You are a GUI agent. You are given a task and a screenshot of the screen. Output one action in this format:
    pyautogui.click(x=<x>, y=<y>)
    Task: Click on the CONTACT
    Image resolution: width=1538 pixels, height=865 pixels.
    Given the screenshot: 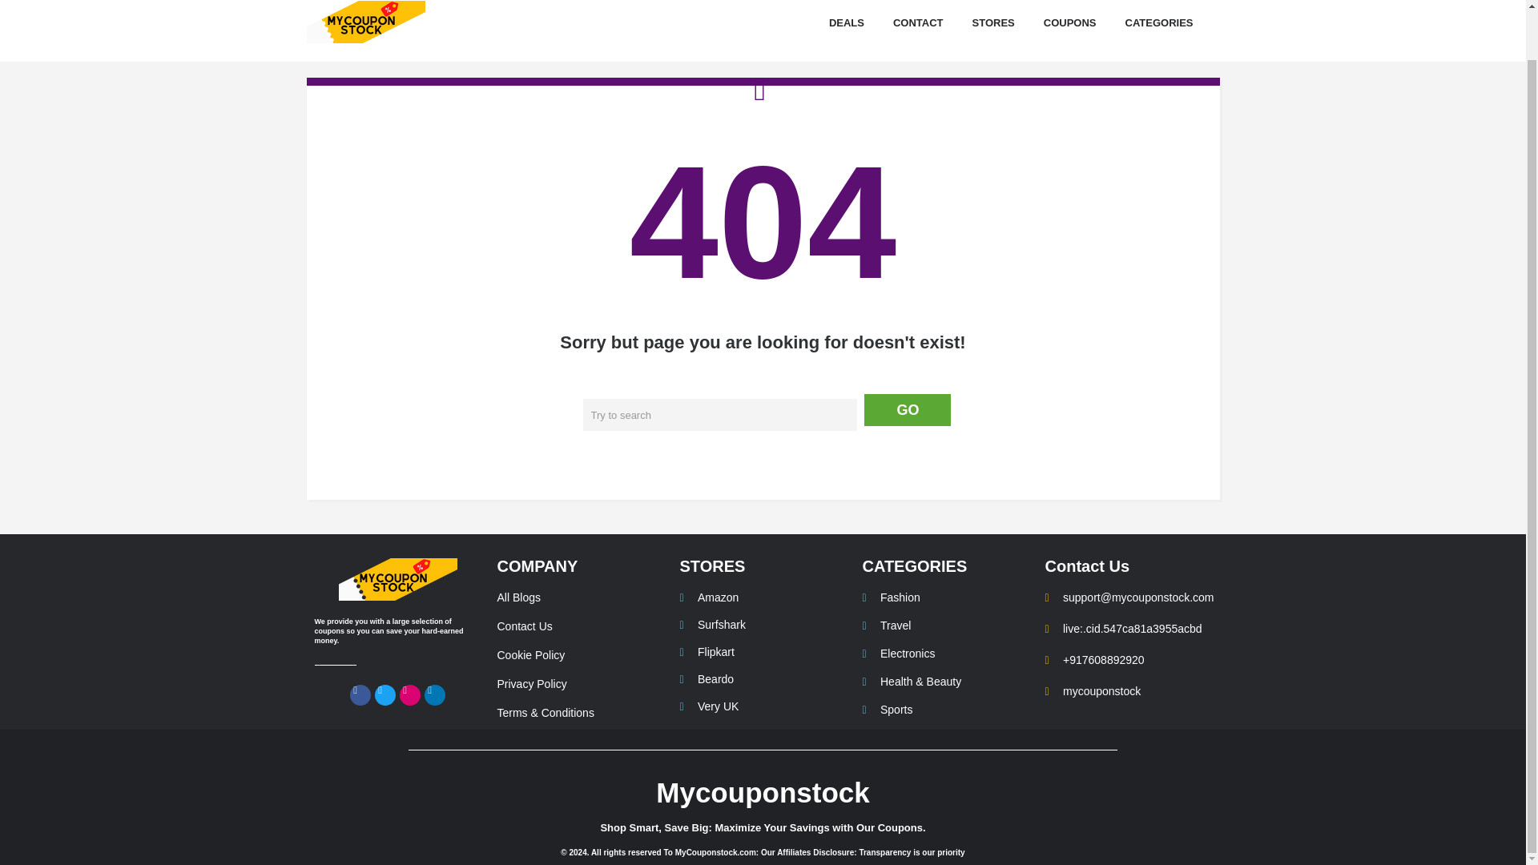 What is the action you would take?
    pyautogui.click(x=918, y=23)
    